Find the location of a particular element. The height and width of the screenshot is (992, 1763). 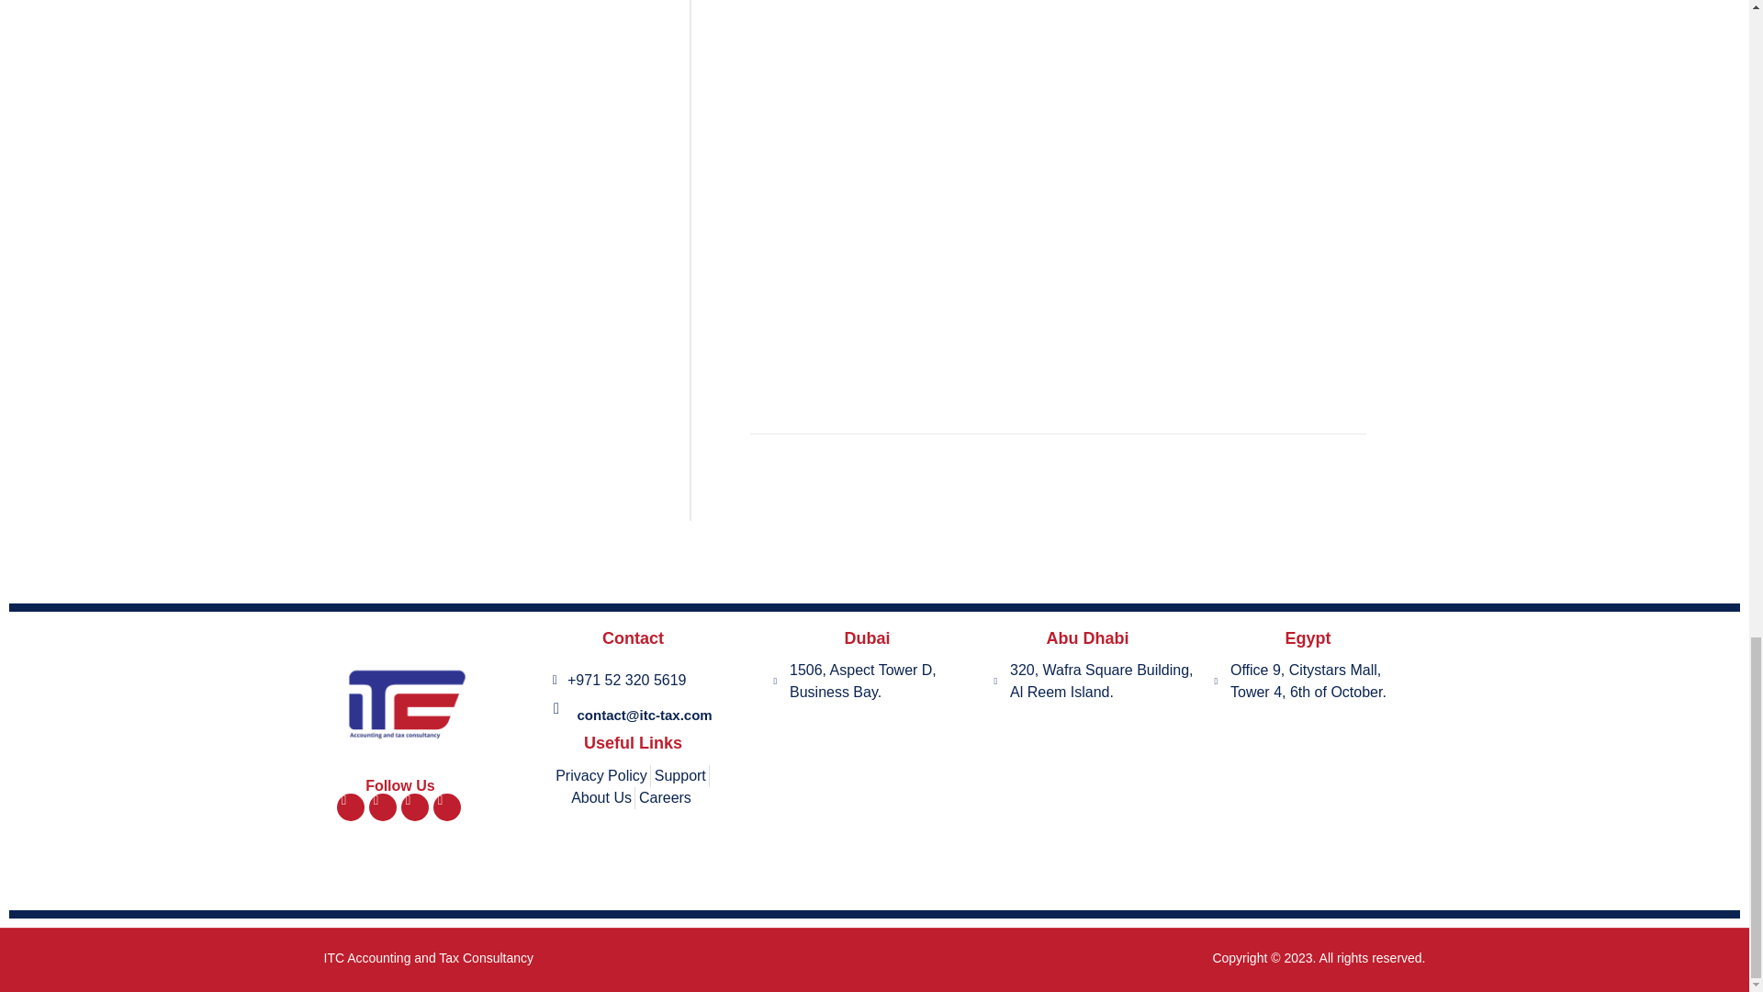

About Us is located at coordinates (601, 798).